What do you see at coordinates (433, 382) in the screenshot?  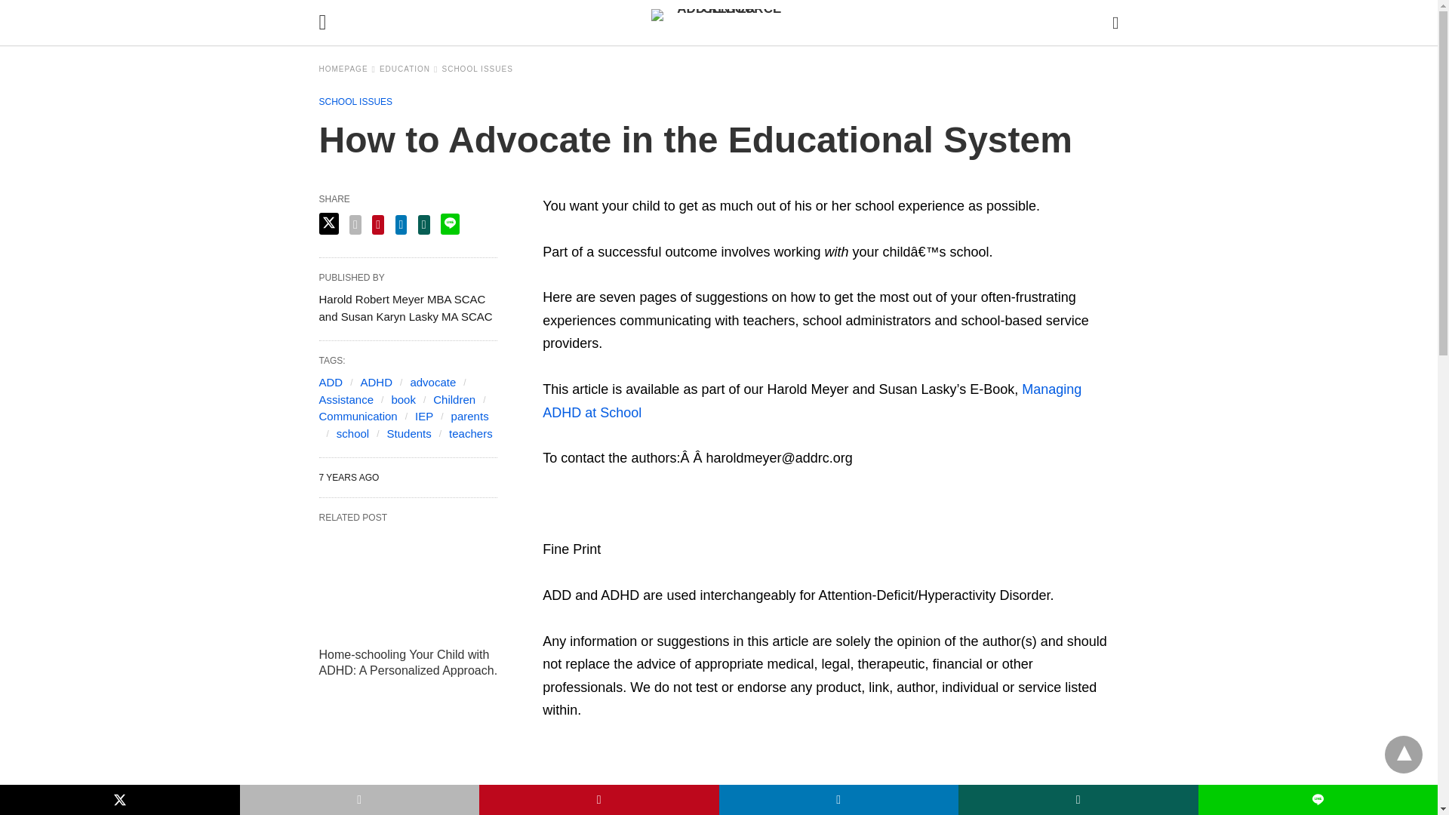 I see `advocate` at bounding box center [433, 382].